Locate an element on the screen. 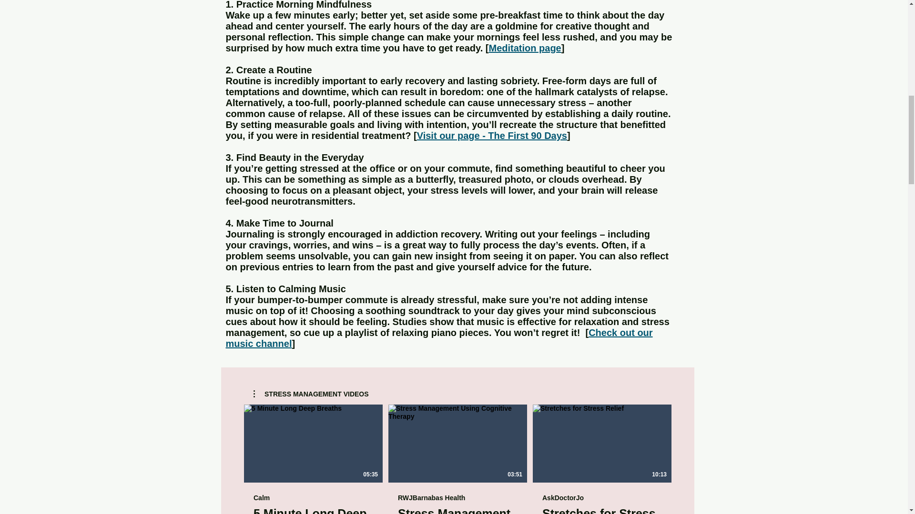  5 Minute Long Deep Breaths is located at coordinates (313, 510).